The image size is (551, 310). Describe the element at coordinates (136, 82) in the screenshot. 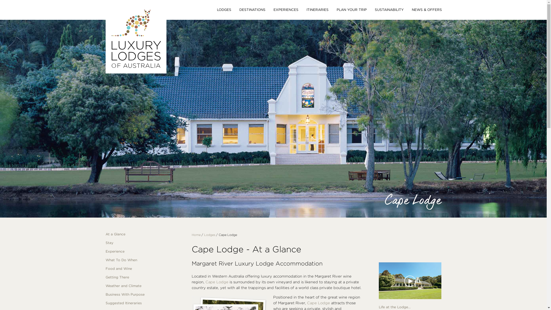

I see `Luxury Lodges of Australia` at that location.